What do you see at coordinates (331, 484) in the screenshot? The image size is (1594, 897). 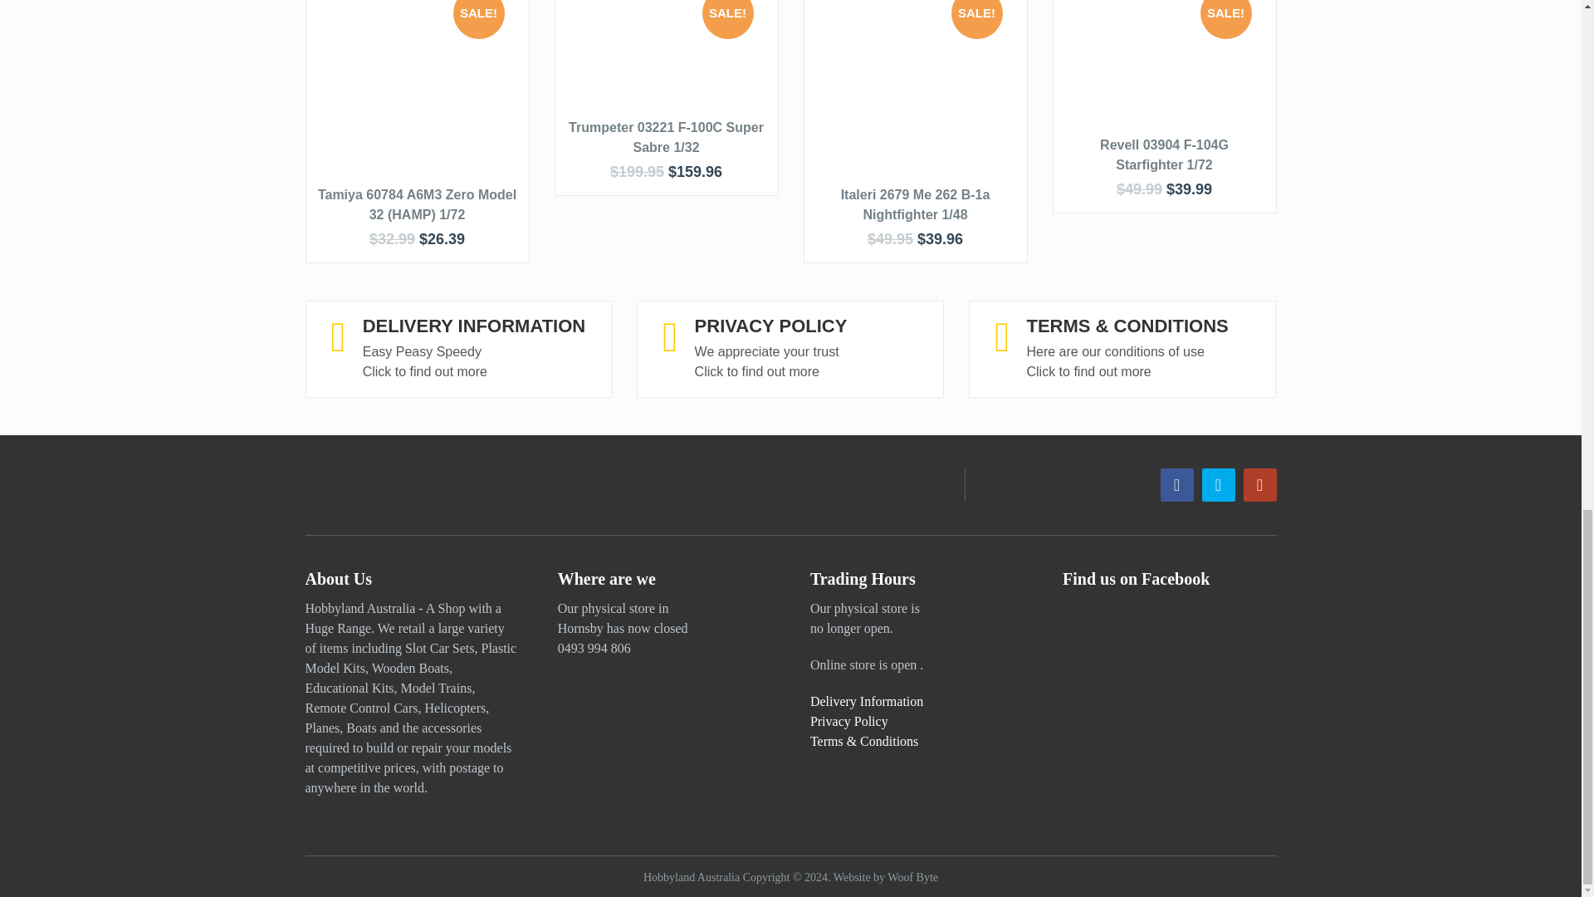 I see `PayPal` at bounding box center [331, 484].